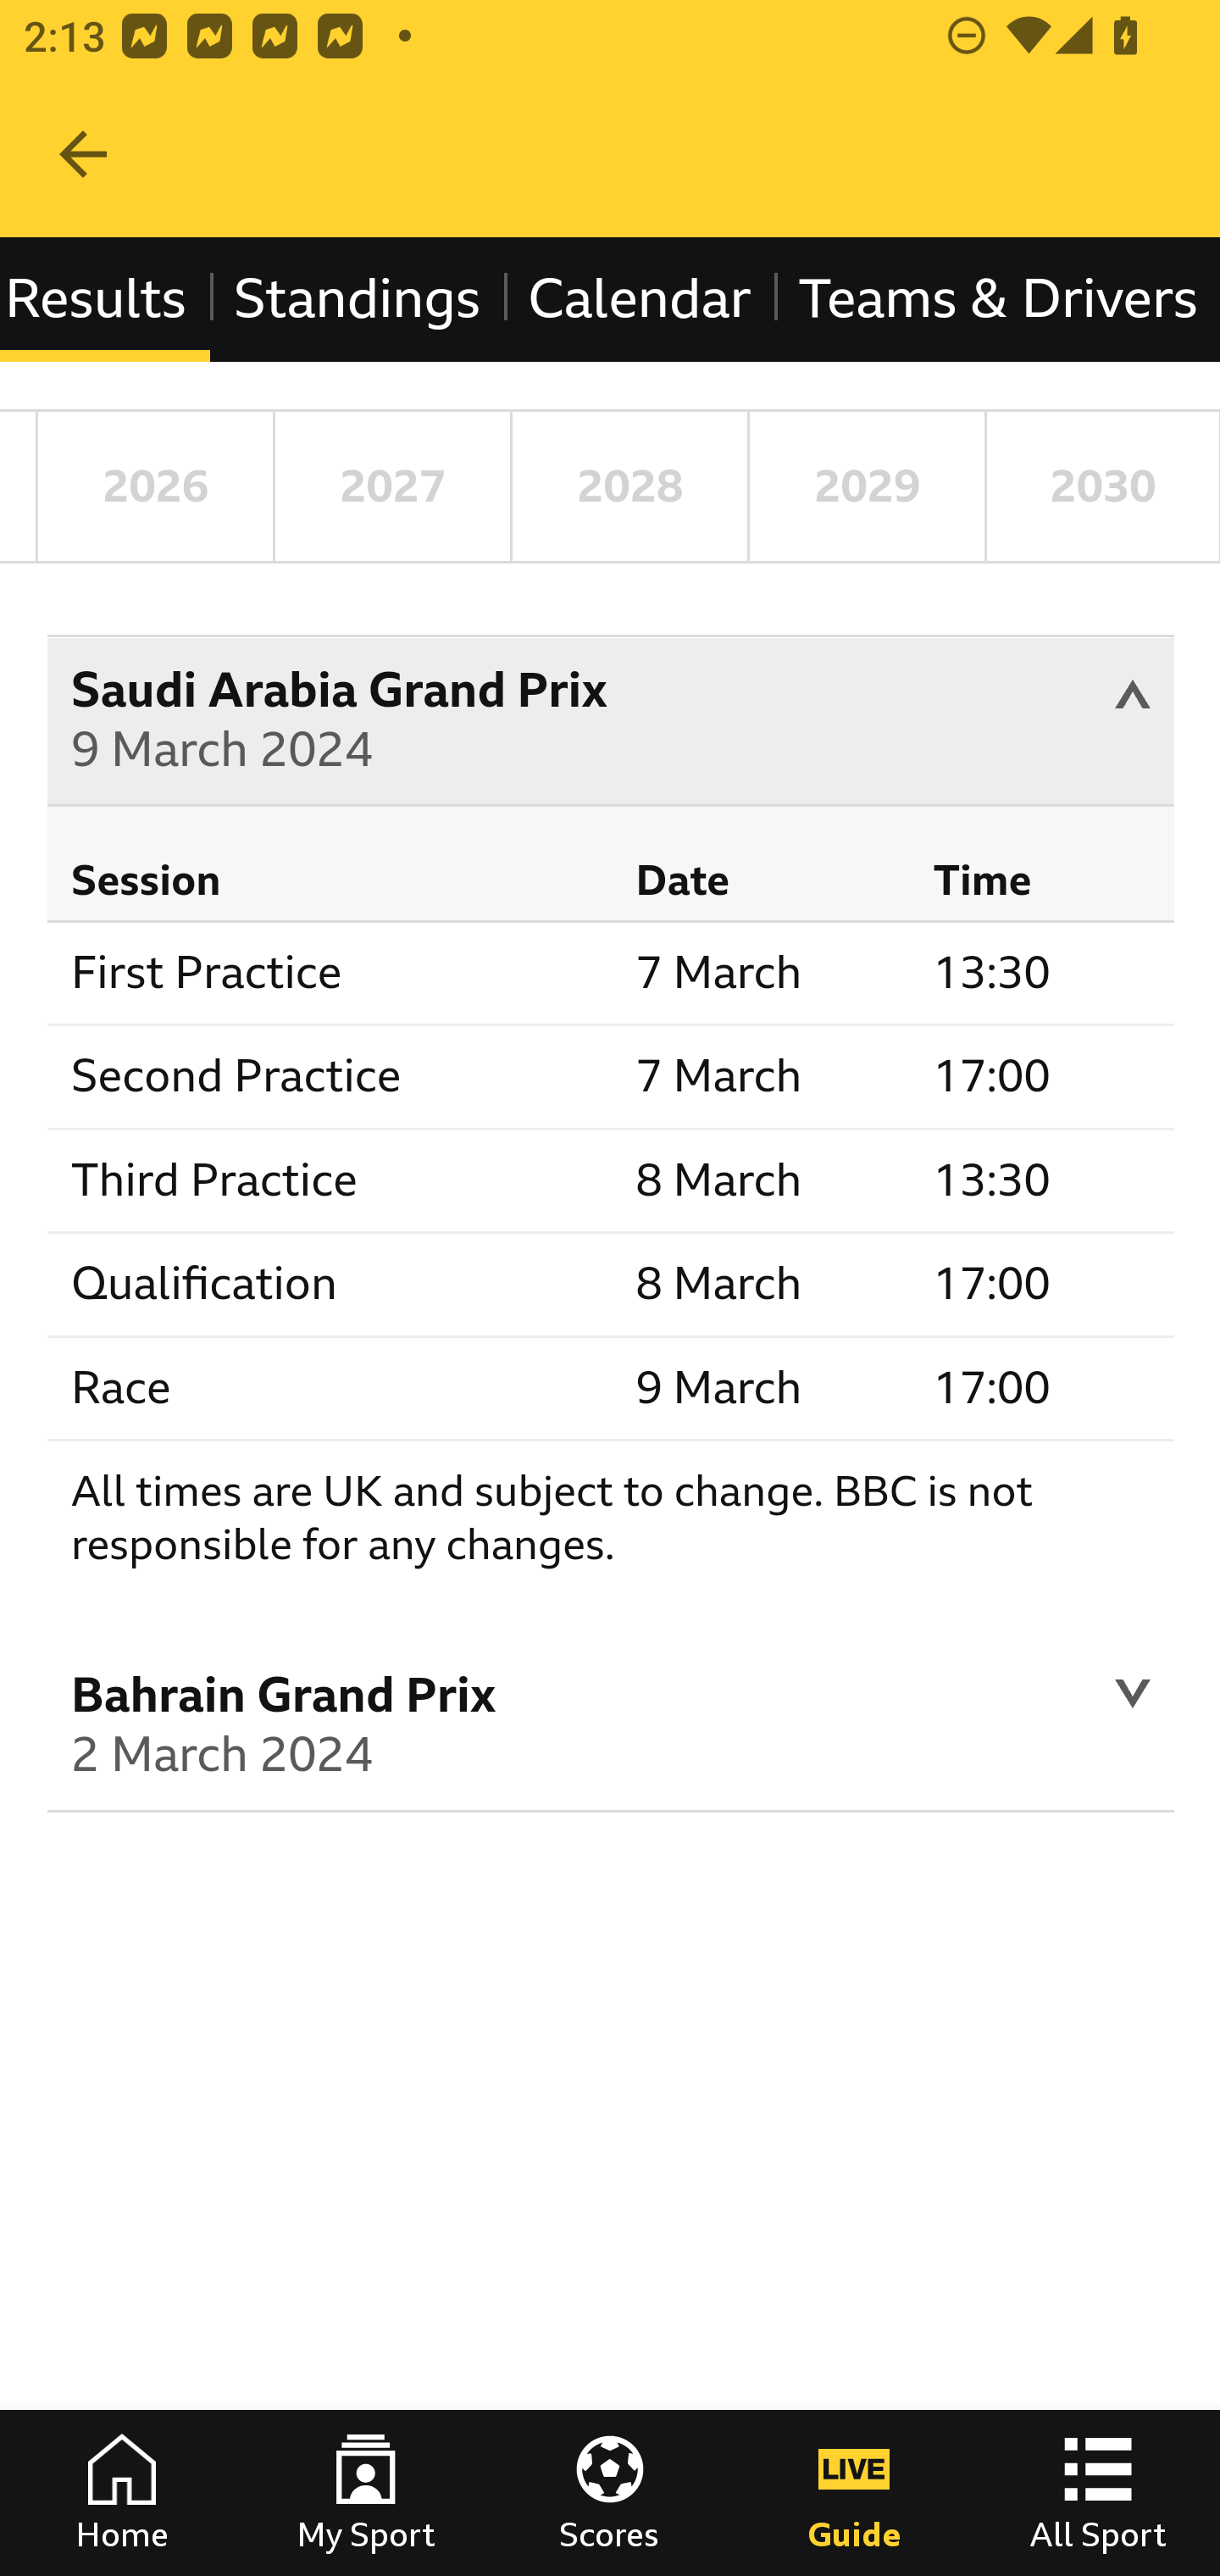  Describe the element at coordinates (612, 1729) in the screenshot. I see `Bahrain Grand Prix, Bahrain IC 2 March 2024` at that location.